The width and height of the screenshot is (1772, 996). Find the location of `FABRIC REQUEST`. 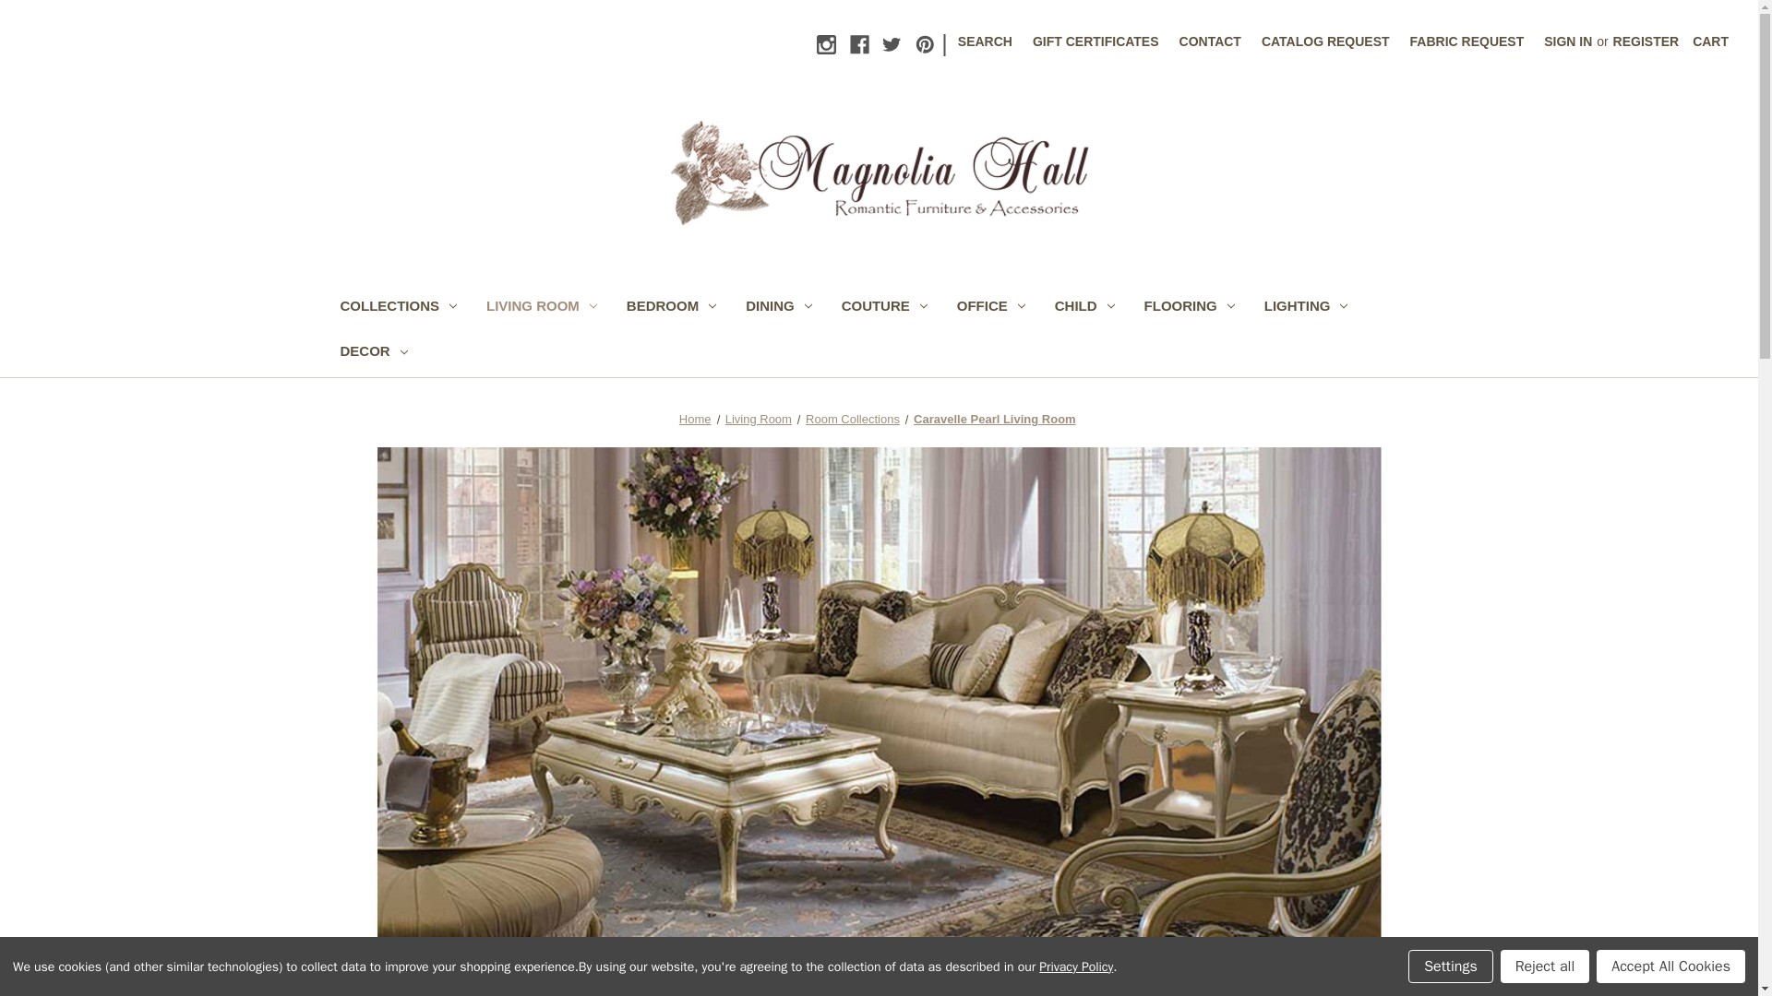

FABRIC REQUEST is located at coordinates (1467, 41).